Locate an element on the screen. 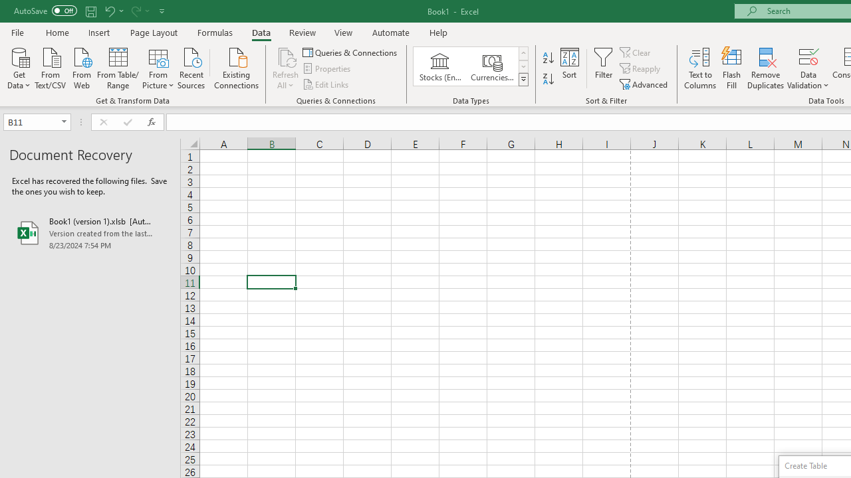  Properties is located at coordinates (327, 69).